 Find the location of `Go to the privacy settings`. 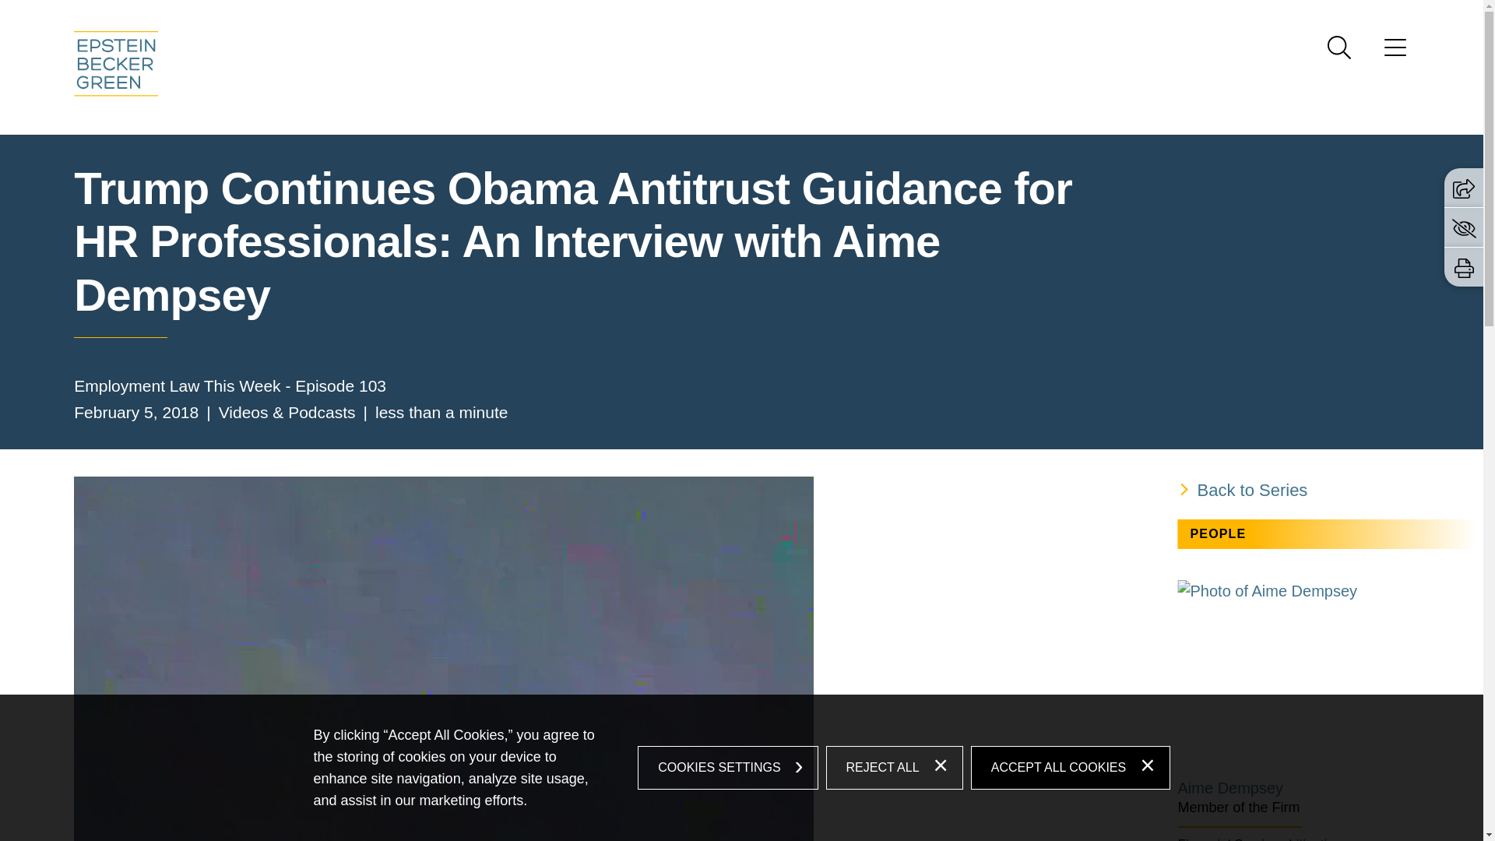

Go to the privacy settings is located at coordinates (1464, 227).